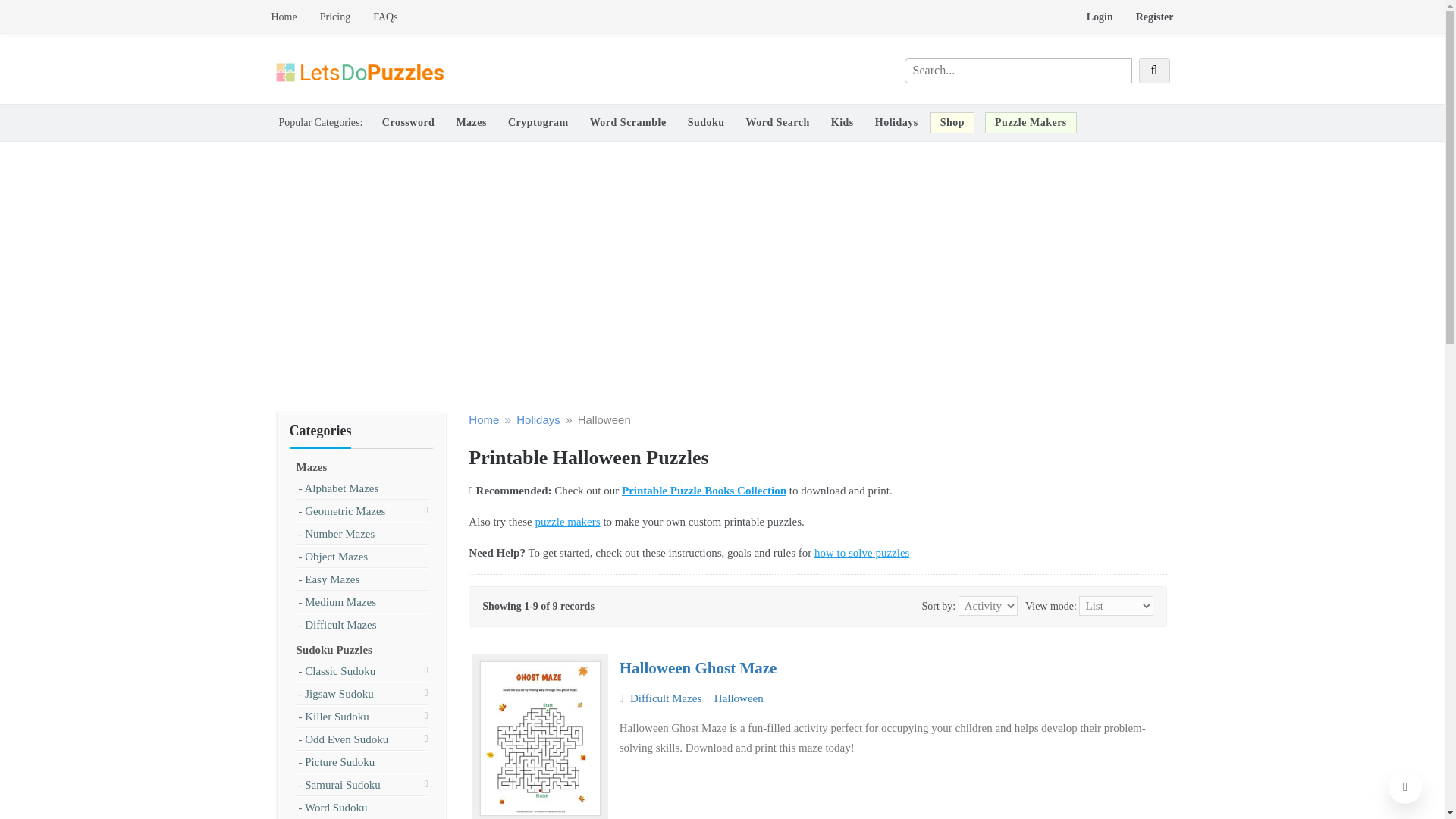 Image resolution: width=1456 pixels, height=819 pixels. What do you see at coordinates (628, 122) in the screenshot?
I see `Word Scramble` at bounding box center [628, 122].